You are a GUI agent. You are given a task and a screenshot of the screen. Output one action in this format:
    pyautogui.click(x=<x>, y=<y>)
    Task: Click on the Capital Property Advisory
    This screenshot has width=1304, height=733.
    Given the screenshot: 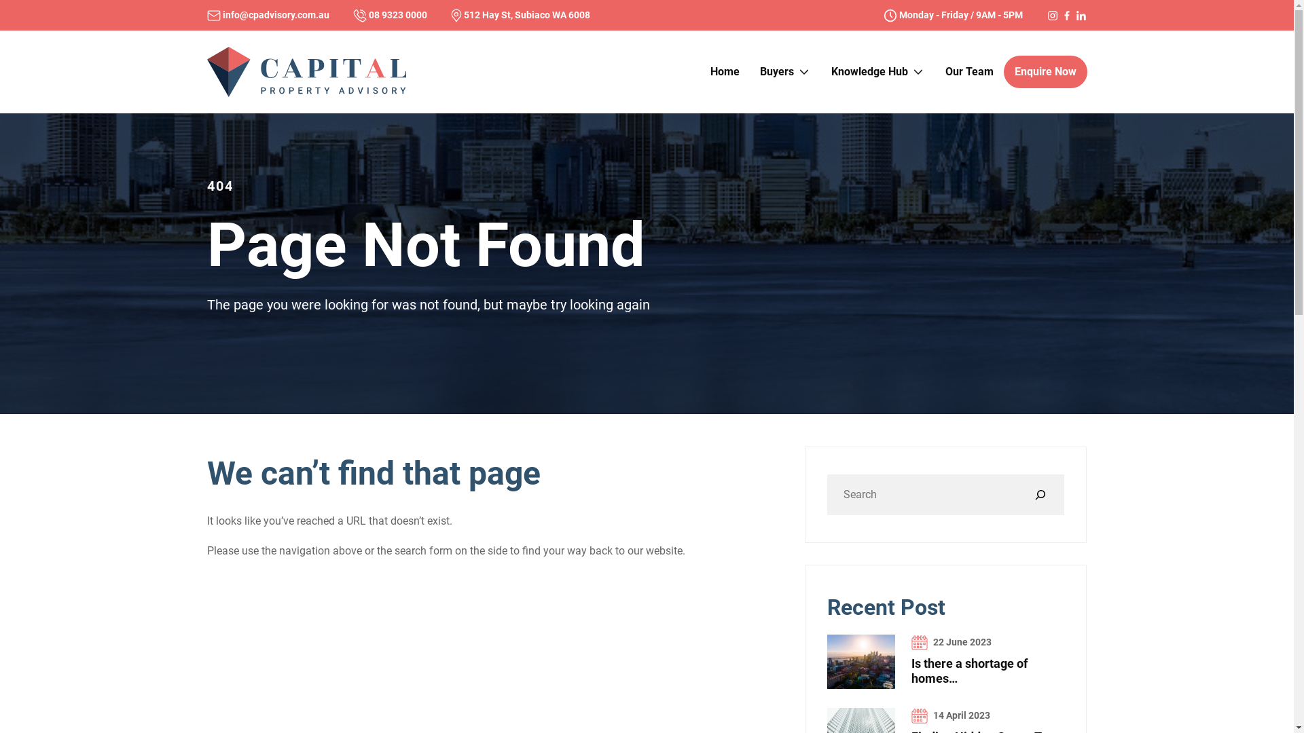 What is the action you would take?
    pyautogui.click(x=306, y=71)
    